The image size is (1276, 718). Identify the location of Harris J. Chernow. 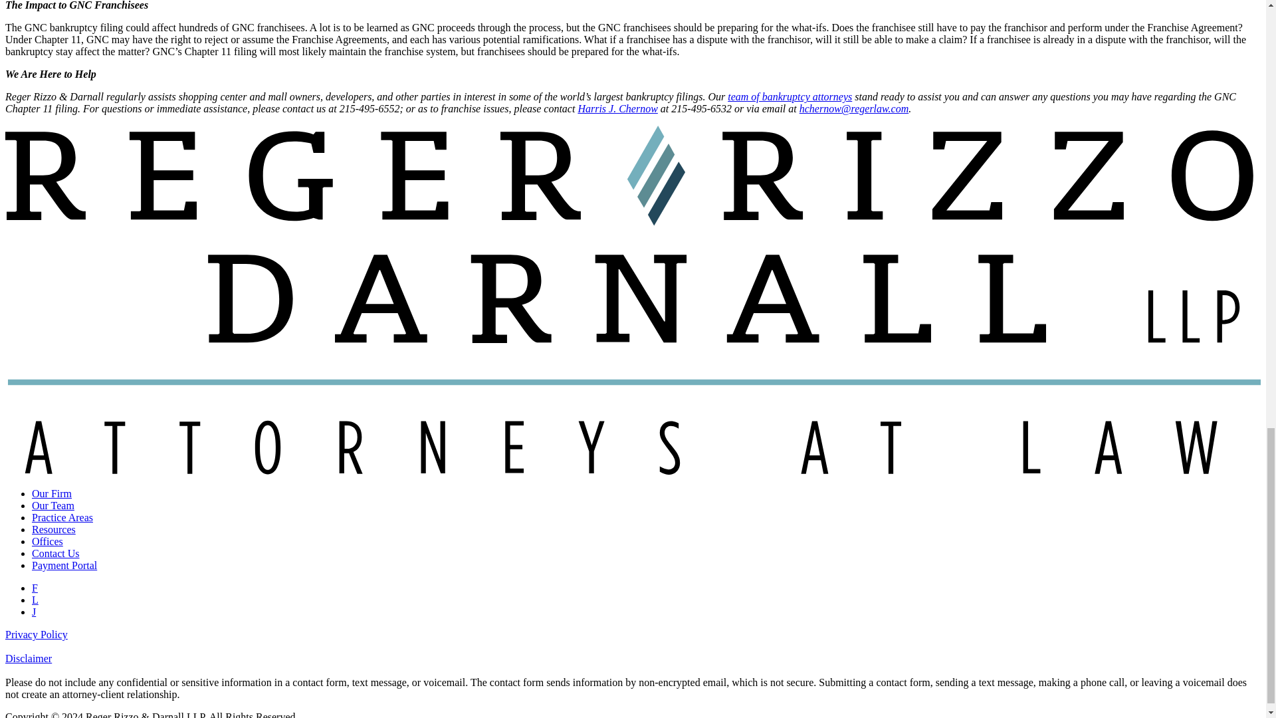
(617, 108).